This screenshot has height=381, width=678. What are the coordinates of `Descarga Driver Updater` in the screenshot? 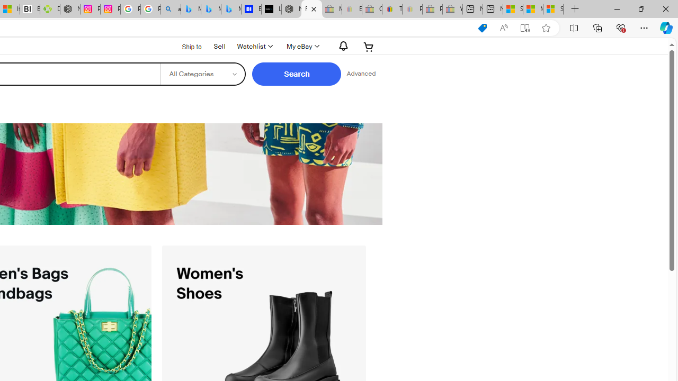 It's located at (50, 10).